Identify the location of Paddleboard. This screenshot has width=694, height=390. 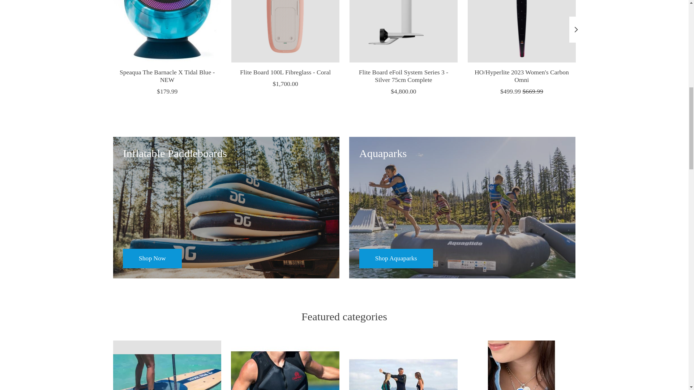
(167, 365).